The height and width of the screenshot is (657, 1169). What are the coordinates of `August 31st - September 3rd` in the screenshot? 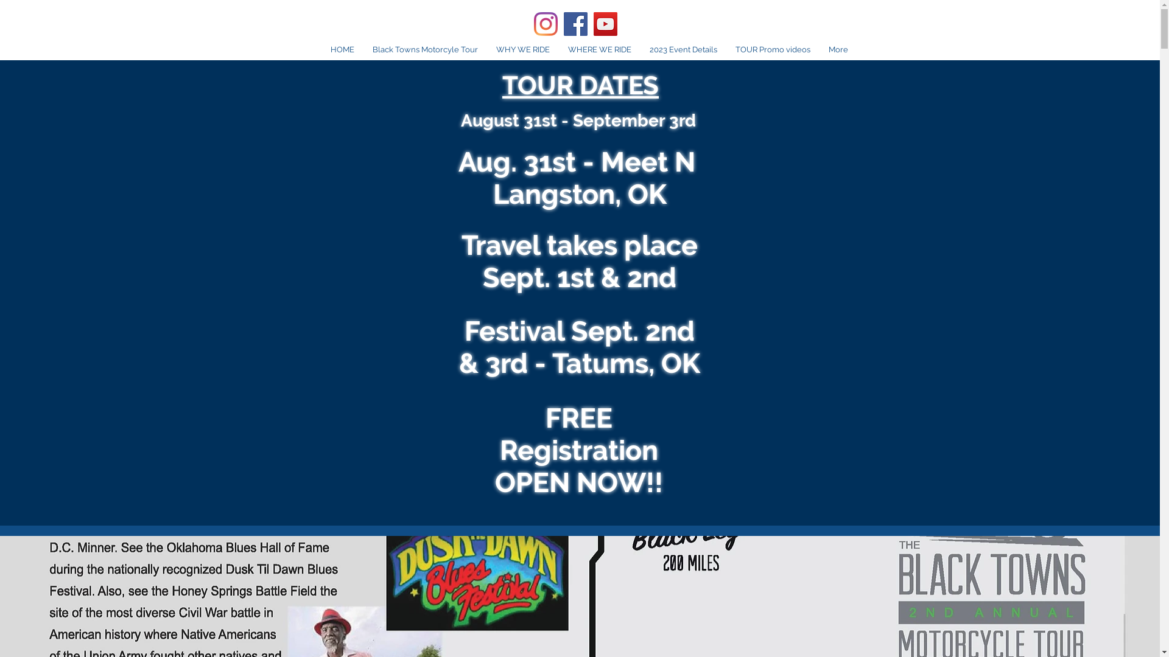 It's located at (578, 120).